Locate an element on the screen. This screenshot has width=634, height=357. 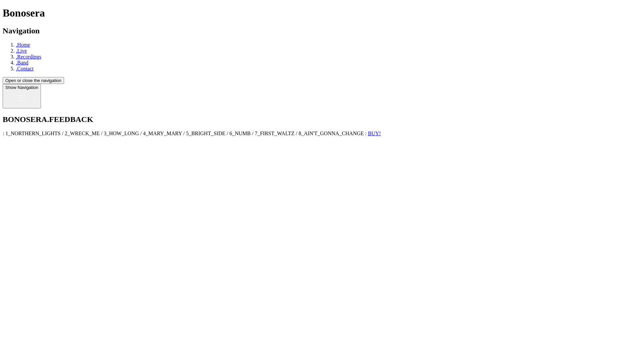
.Live is located at coordinates (21, 51).